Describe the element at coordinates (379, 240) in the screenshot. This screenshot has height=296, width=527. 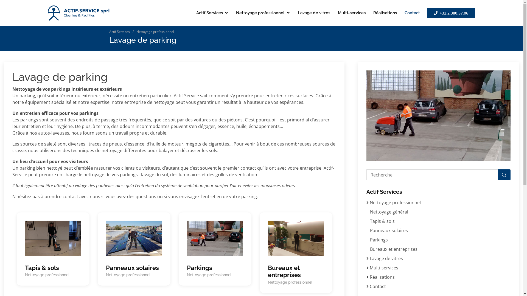
I see `Parkings` at that location.